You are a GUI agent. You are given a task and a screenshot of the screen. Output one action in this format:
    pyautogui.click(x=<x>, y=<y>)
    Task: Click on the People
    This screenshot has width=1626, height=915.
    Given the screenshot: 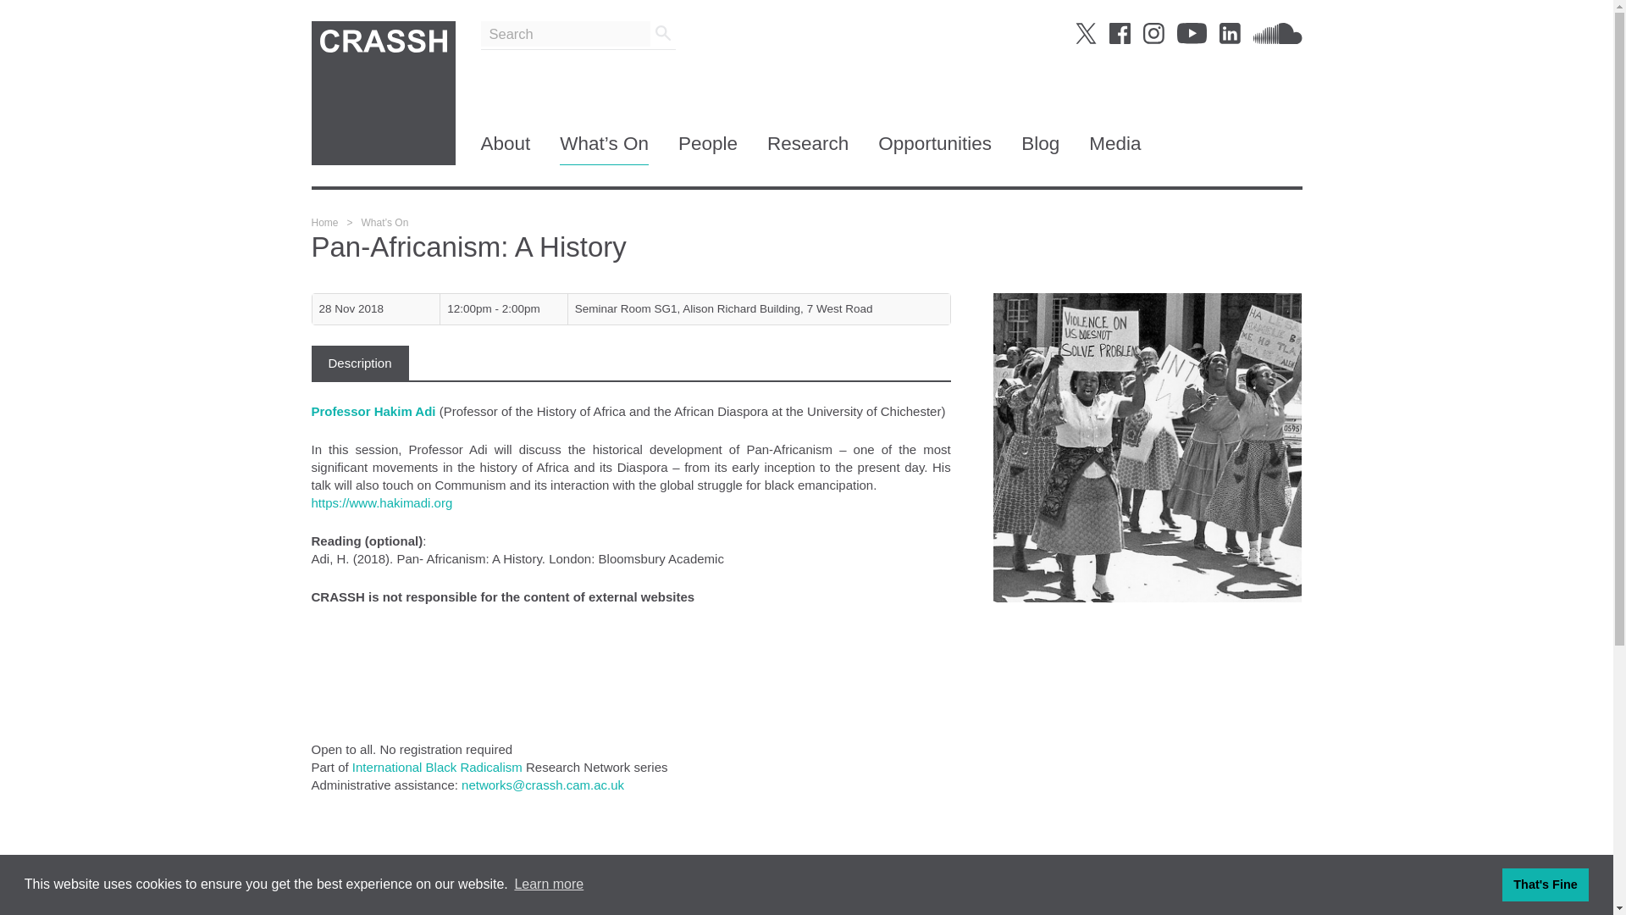 What is the action you would take?
    pyautogui.click(x=708, y=148)
    